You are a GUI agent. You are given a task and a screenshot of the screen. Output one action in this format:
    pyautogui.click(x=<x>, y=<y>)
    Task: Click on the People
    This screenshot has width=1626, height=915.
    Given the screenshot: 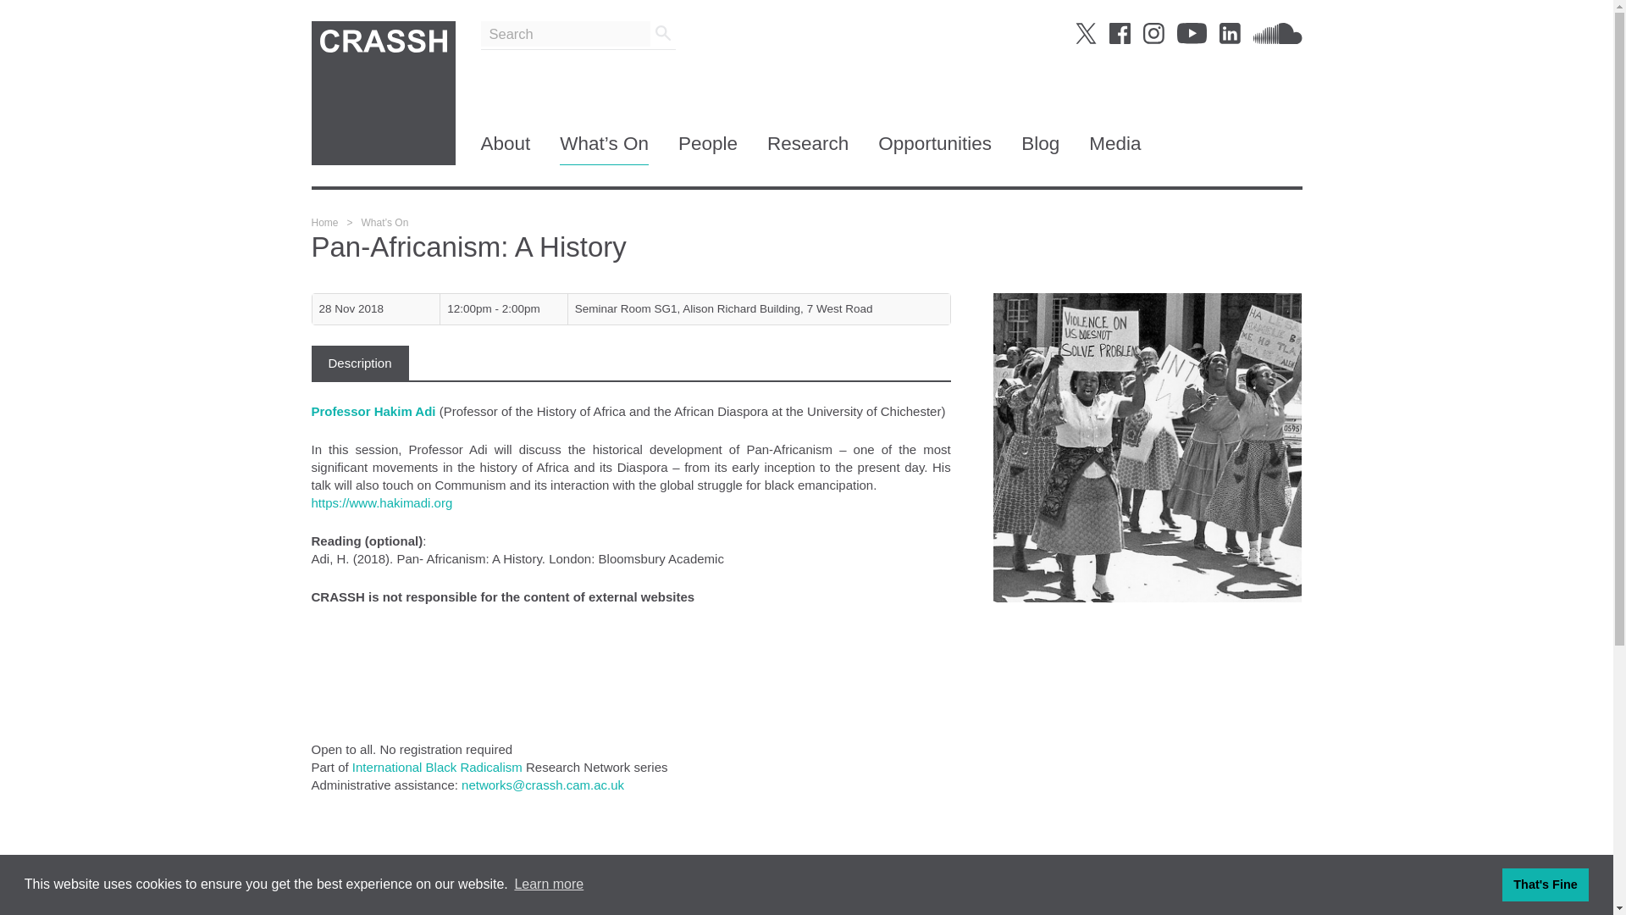 What is the action you would take?
    pyautogui.click(x=708, y=148)
    